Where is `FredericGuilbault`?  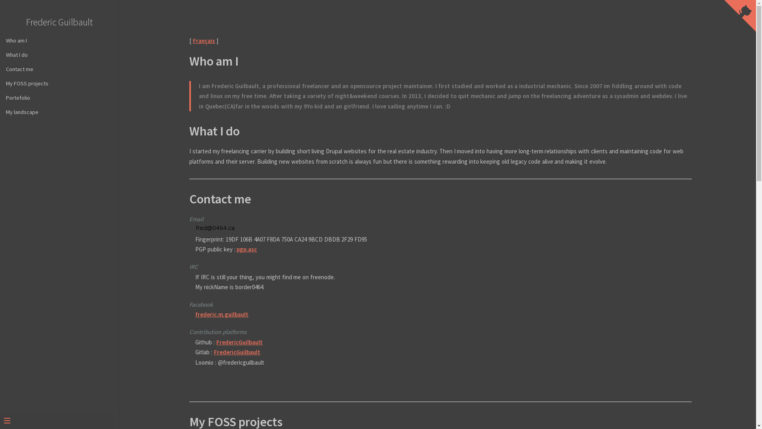
FredericGuilbault is located at coordinates (240, 342).